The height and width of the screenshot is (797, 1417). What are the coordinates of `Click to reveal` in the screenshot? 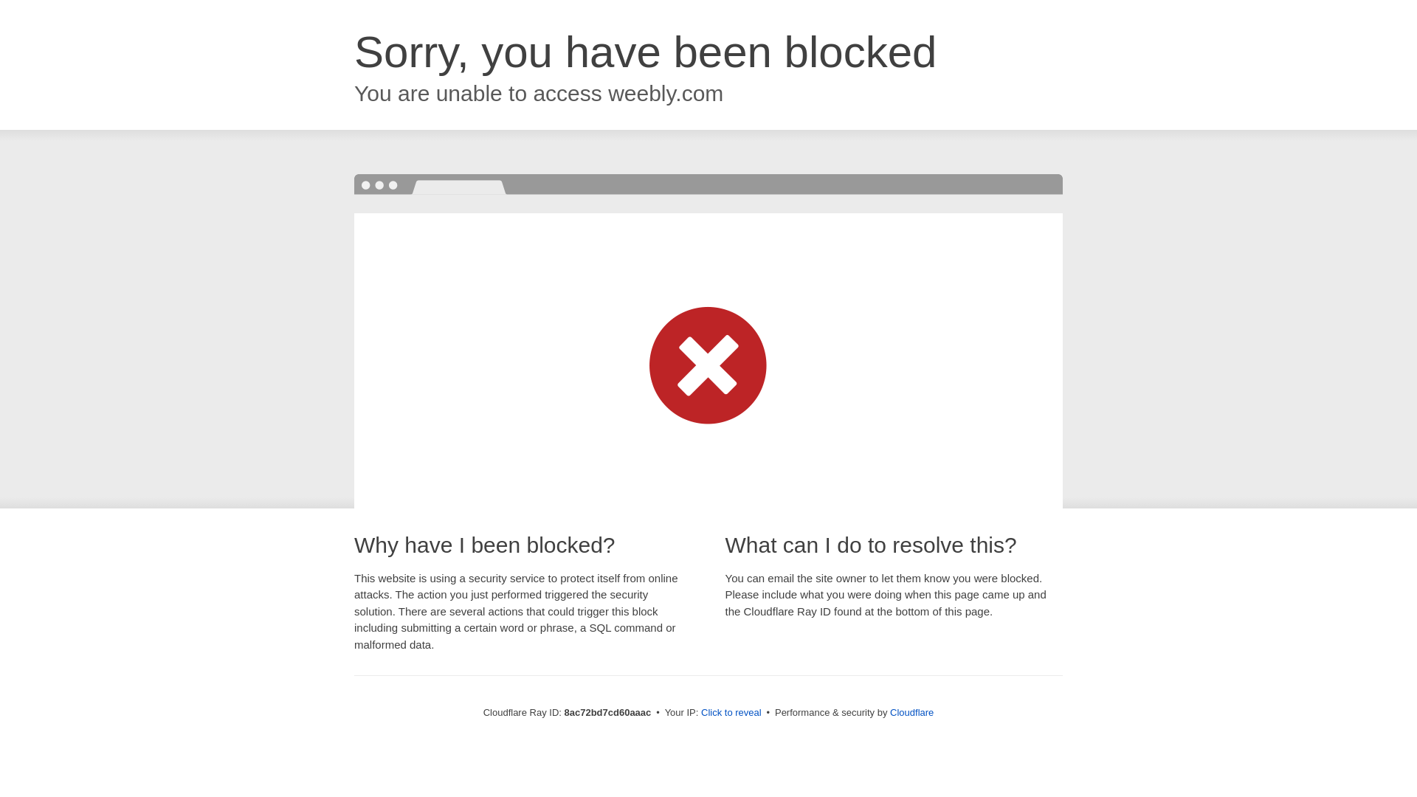 It's located at (731, 713).